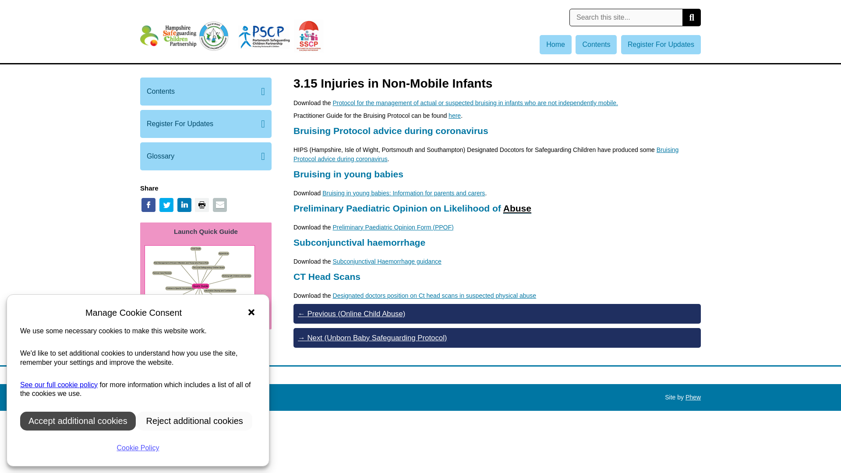  What do you see at coordinates (486, 154) in the screenshot?
I see `Bruising Protocol advice during coronavirus 10 Jan 22` at bounding box center [486, 154].